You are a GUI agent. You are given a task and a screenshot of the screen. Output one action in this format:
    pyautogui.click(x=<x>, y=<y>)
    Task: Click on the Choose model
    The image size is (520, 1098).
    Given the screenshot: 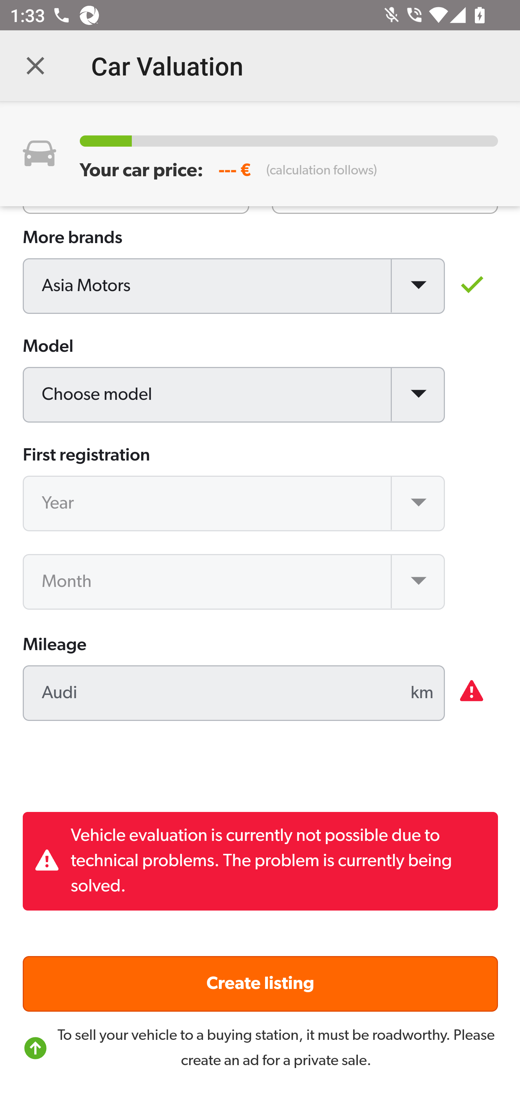 What is the action you would take?
    pyautogui.click(x=234, y=396)
    